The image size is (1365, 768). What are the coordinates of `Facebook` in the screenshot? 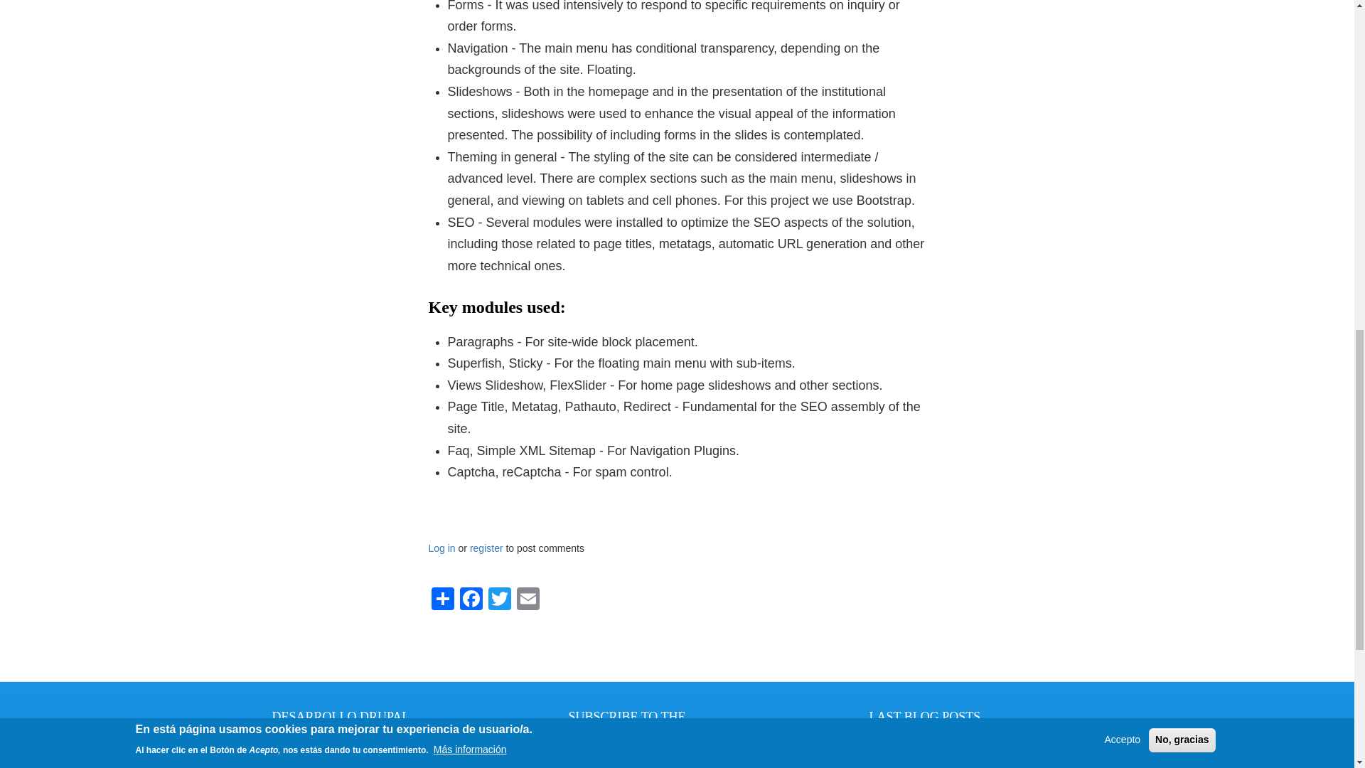 It's located at (470, 598).